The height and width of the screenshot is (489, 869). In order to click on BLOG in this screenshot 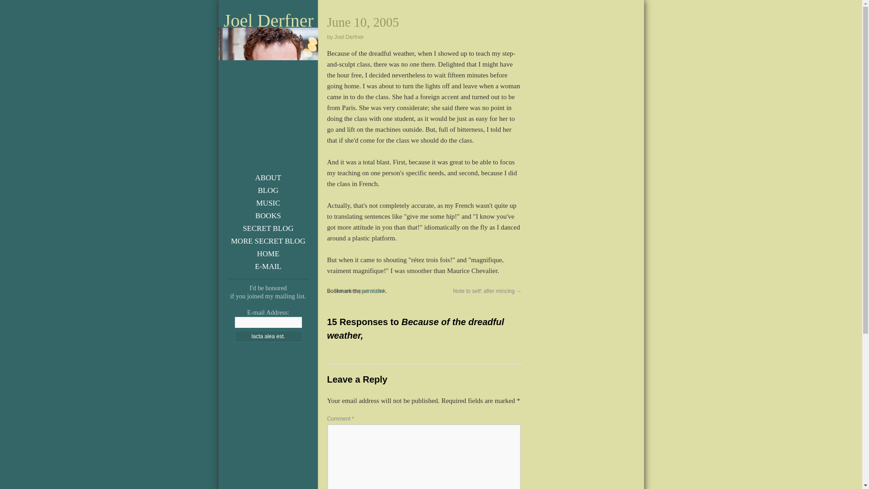, I will do `click(268, 190)`.